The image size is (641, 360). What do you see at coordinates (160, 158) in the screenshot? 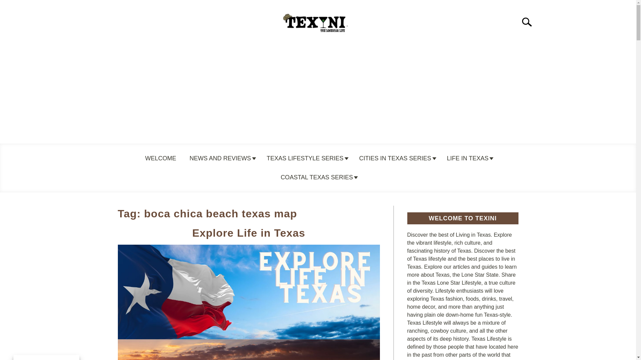
I see `WELCOME` at bounding box center [160, 158].